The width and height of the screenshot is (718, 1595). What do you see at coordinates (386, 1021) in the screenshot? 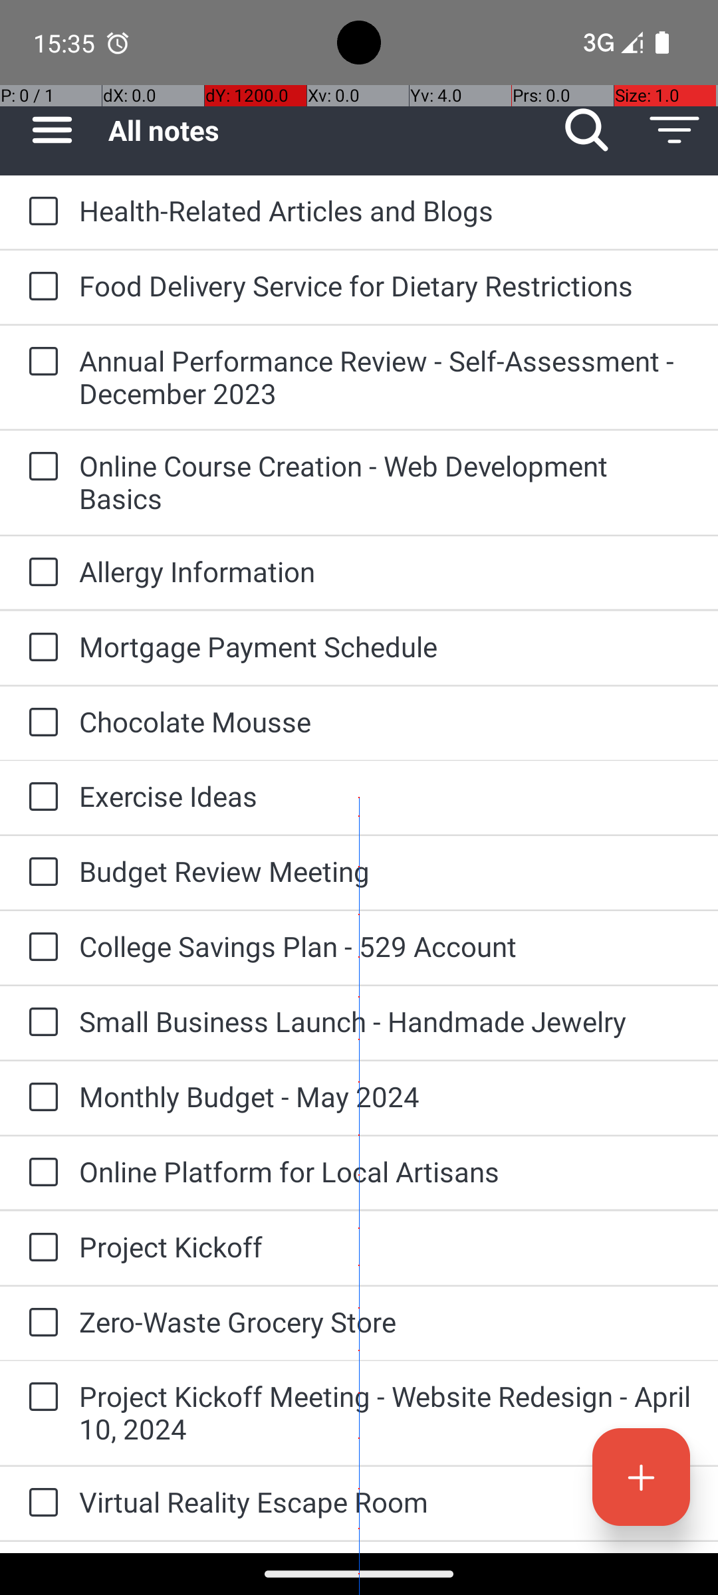
I see `Small Business Launch - Handmade Jewelry` at bounding box center [386, 1021].